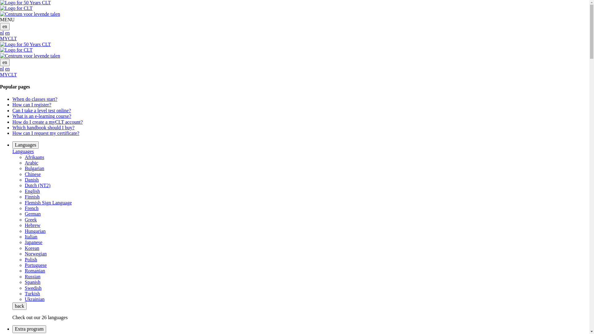  Describe the element at coordinates (23, 152) in the screenshot. I see `Languages` at that location.